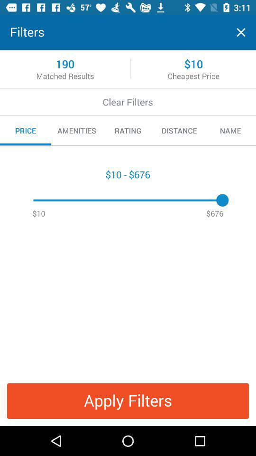 The image size is (256, 456). Describe the element at coordinates (241, 32) in the screenshot. I see `close the page` at that location.